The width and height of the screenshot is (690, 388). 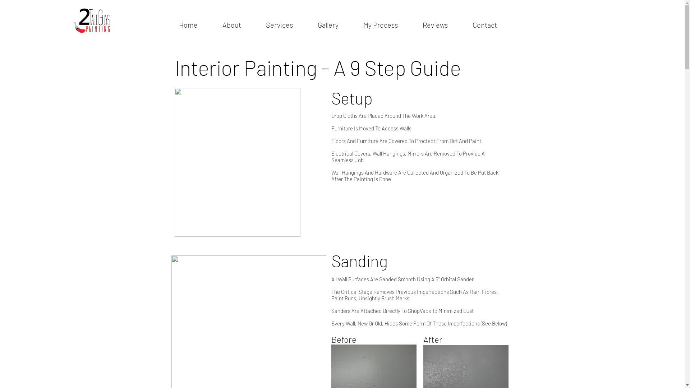 I want to click on Reviews, so click(x=436, y=25).